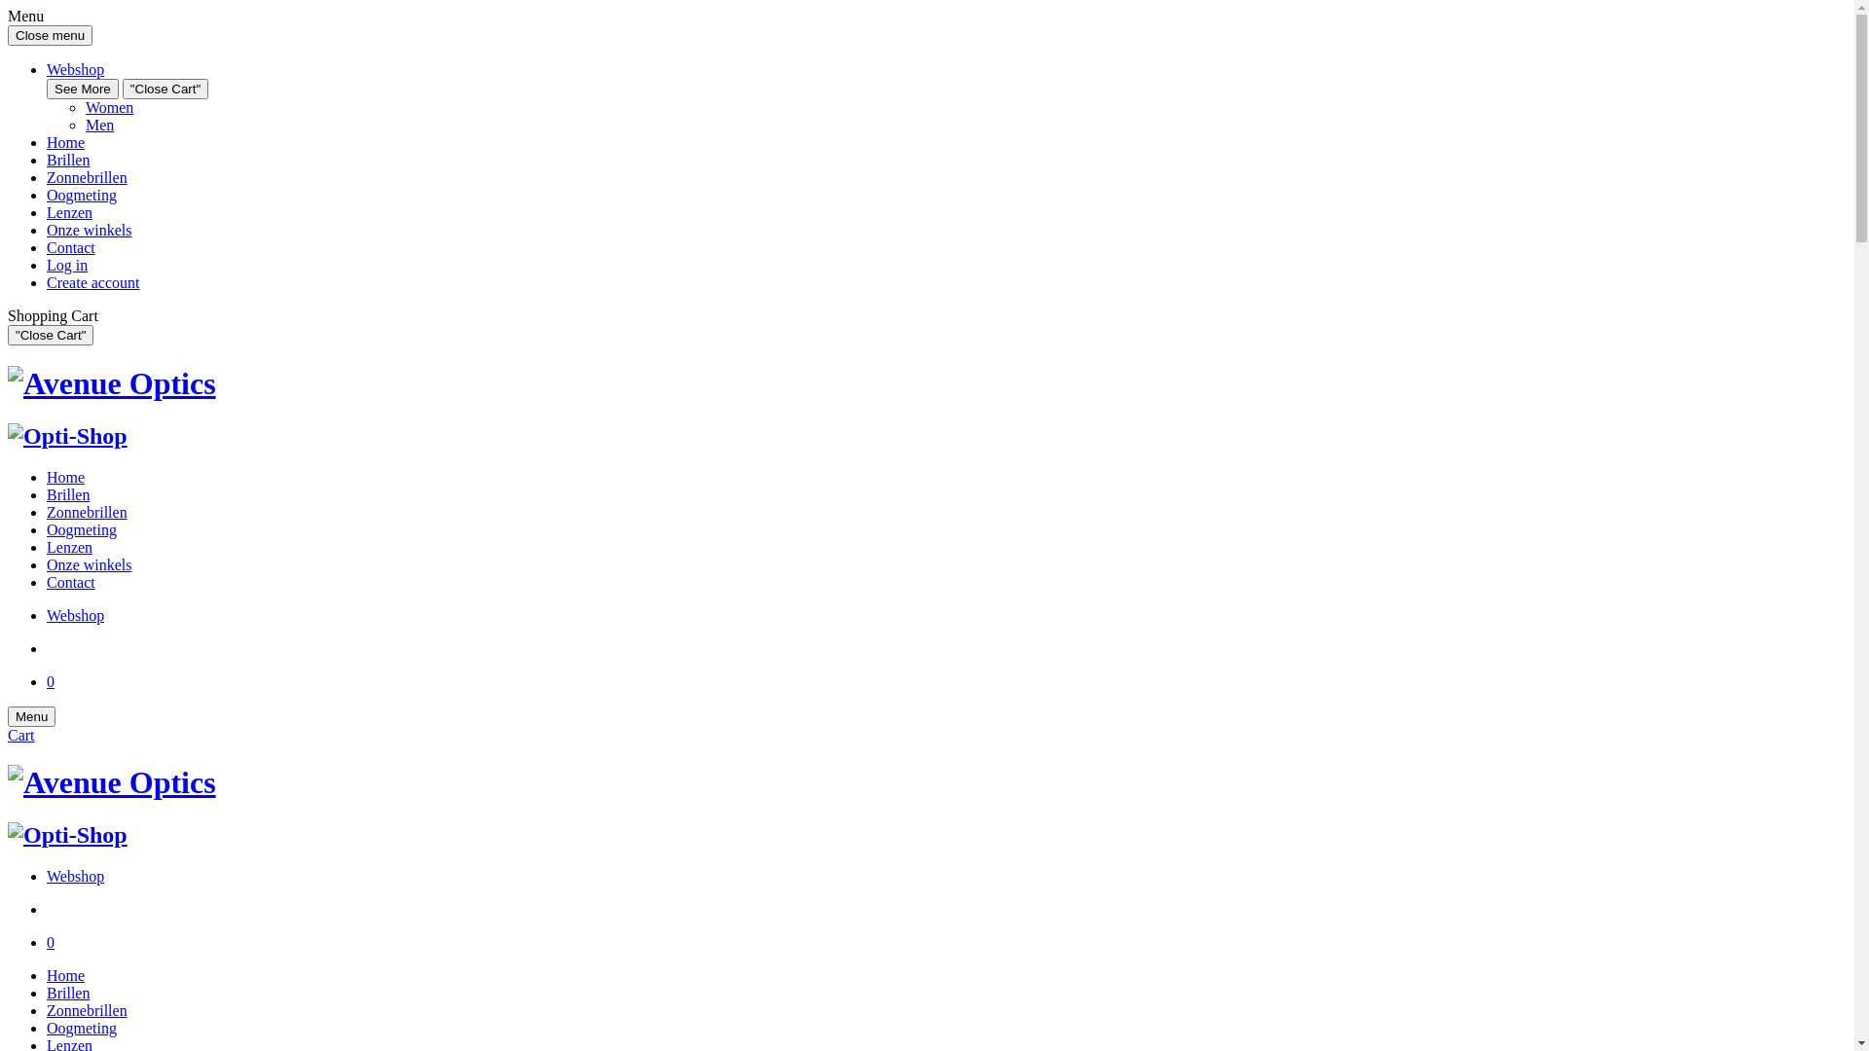 The width and height of the screenshot is (1869, 1051). Describe the element at coordinates (88, 512) in the screenshot. I see `Zonnebrillen` at that location.